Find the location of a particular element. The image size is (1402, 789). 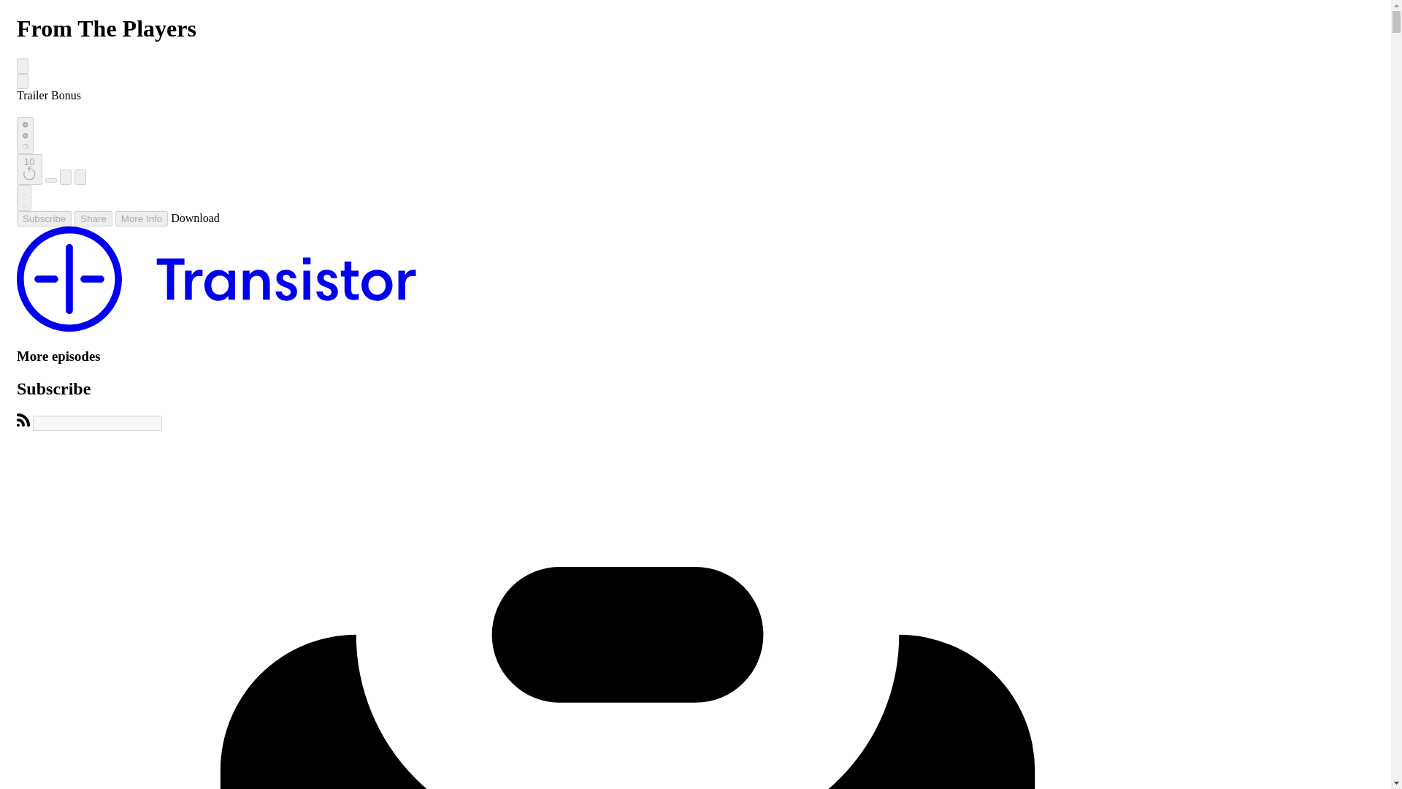

Show sharing options is located at coordinates (93, 218).